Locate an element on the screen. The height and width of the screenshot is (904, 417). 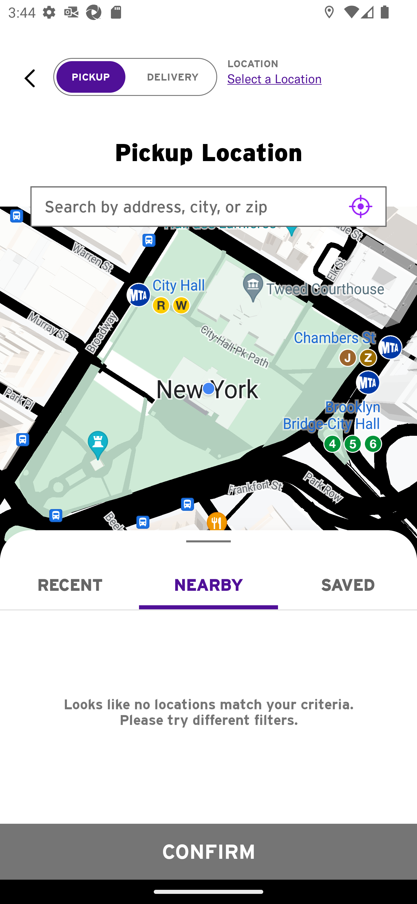
Google Map is located at coordinates (209, 389).